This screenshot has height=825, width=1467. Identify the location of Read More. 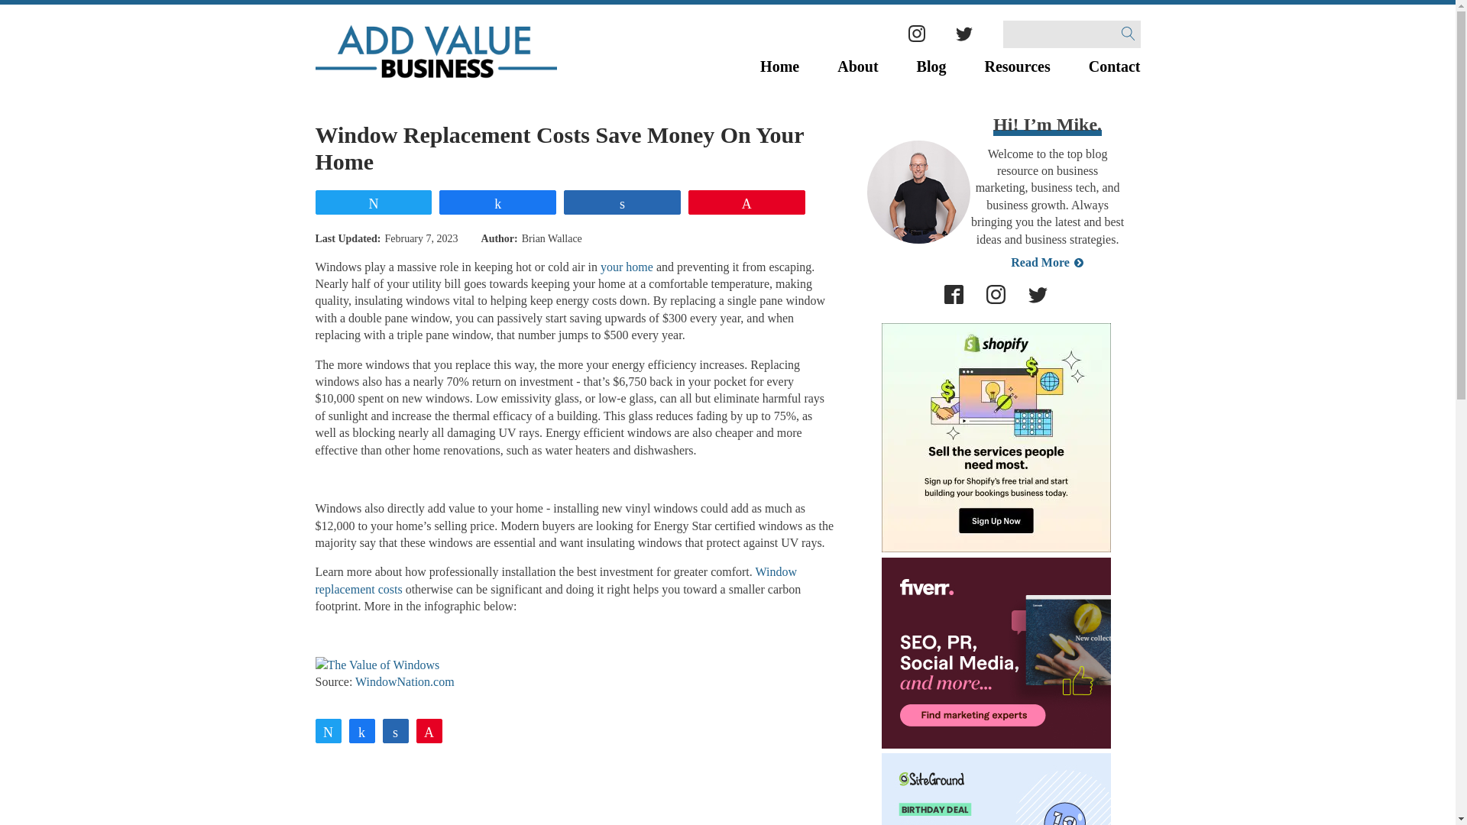
(1039, 263).